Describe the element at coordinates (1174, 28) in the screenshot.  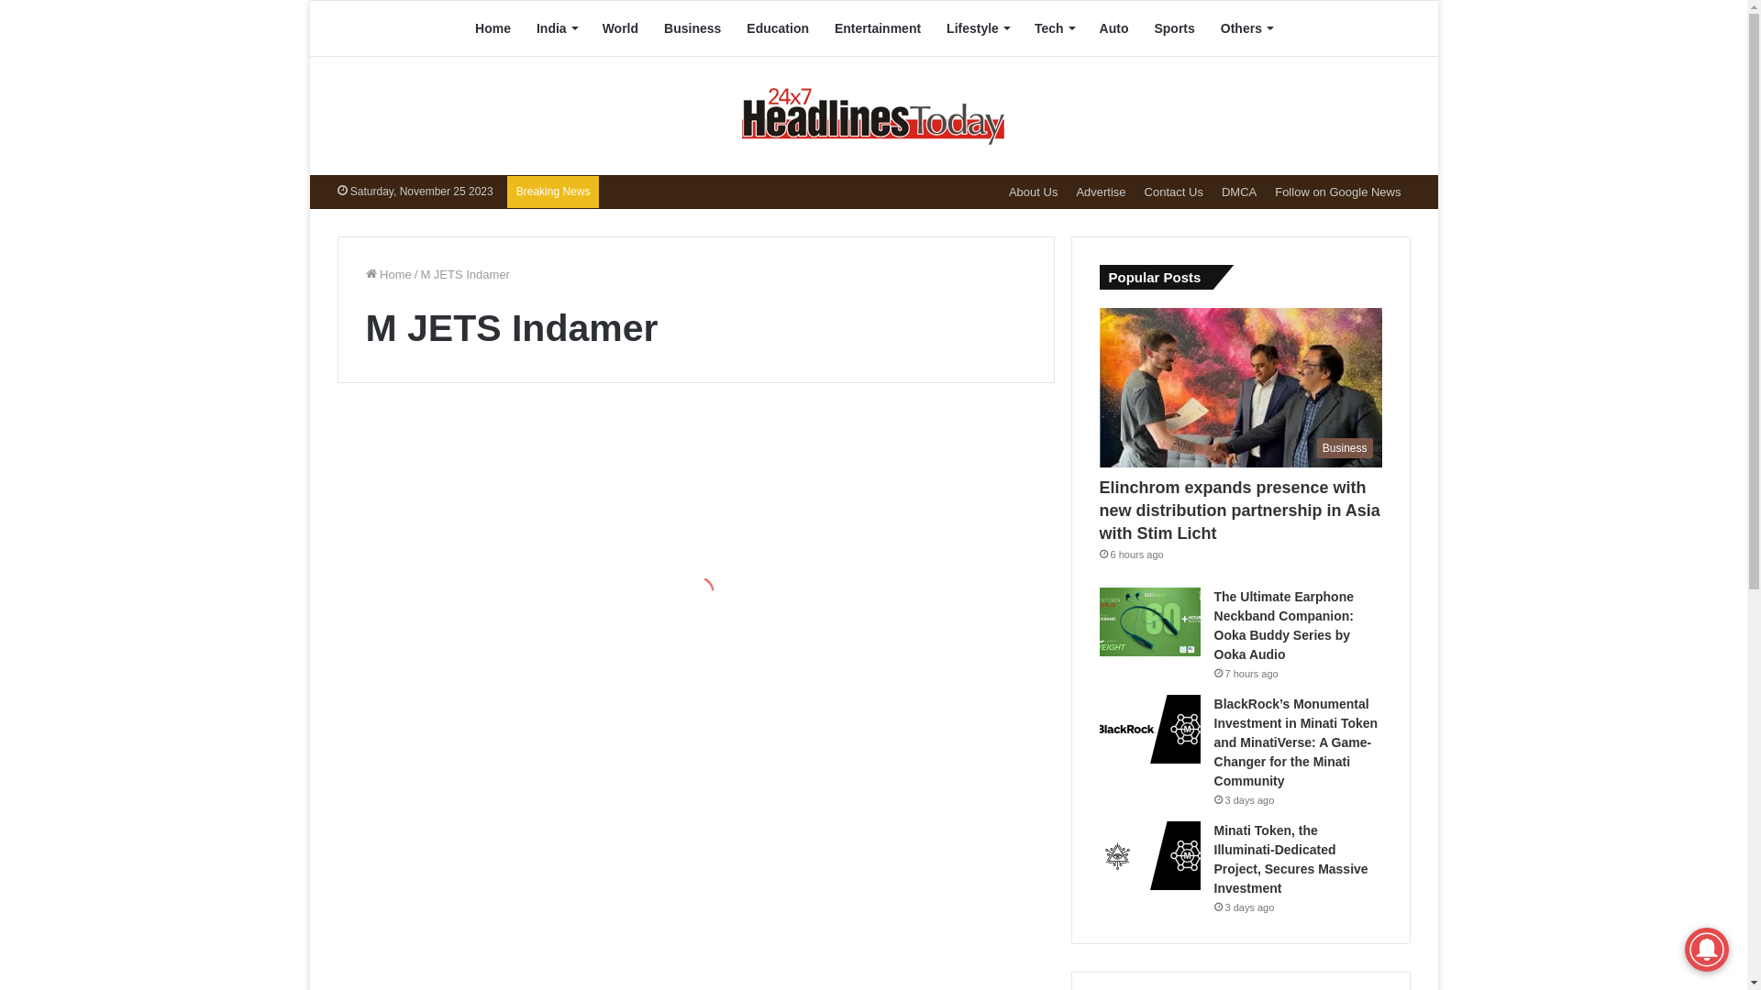
I see `Sports` at that location.